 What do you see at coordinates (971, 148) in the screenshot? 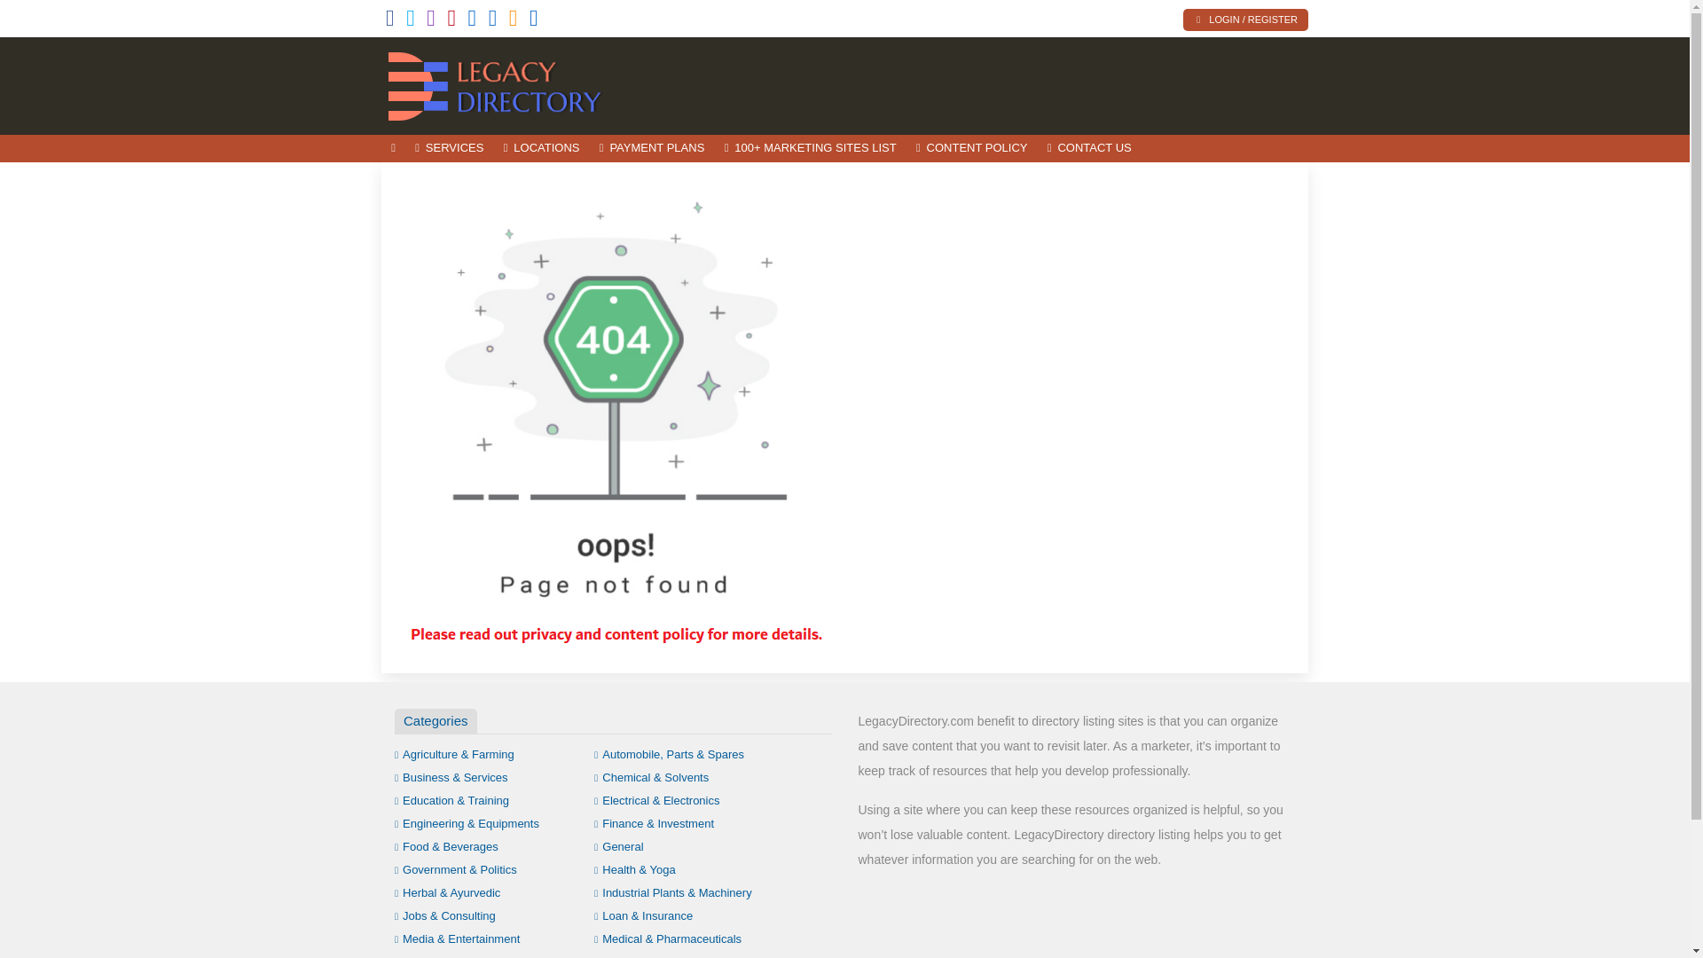
I see `CONTENT POLICY` at bounding box center [971, 148].